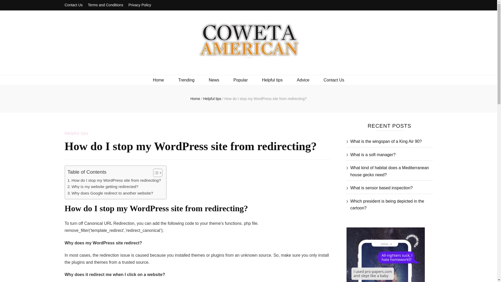  Describe the element at coordinates (103, 186) in the screenshot. I see `Why is my website getting redirected?` at that location.